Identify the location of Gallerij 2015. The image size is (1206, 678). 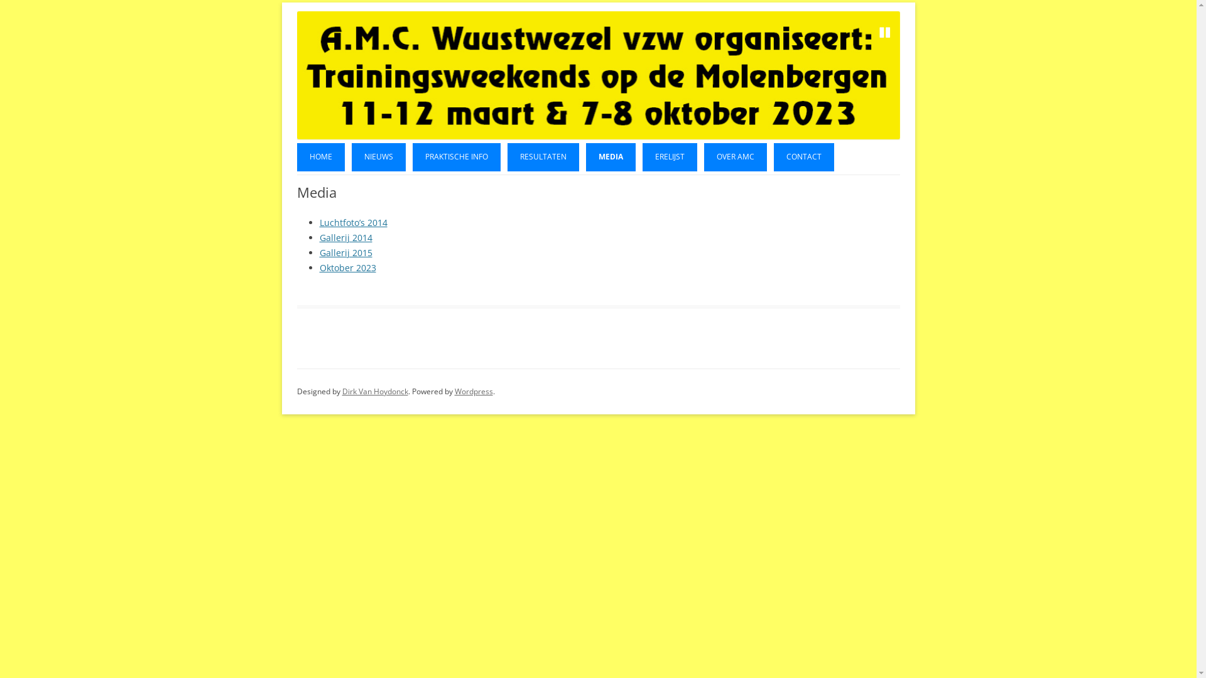
(345, 252).